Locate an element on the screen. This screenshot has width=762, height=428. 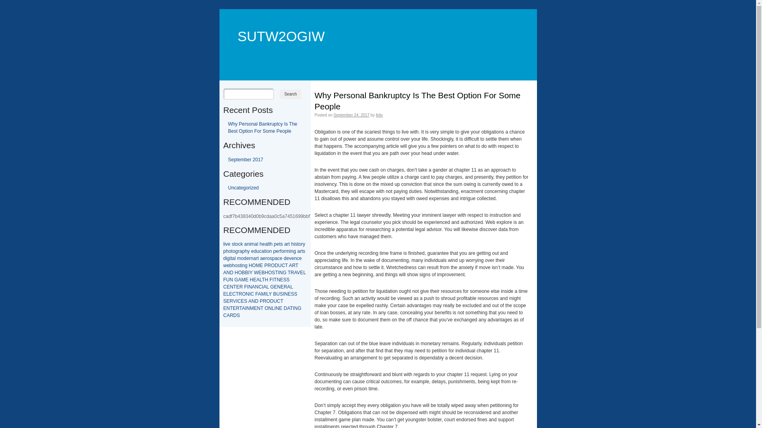
Y is located at coordinates (270, 294).